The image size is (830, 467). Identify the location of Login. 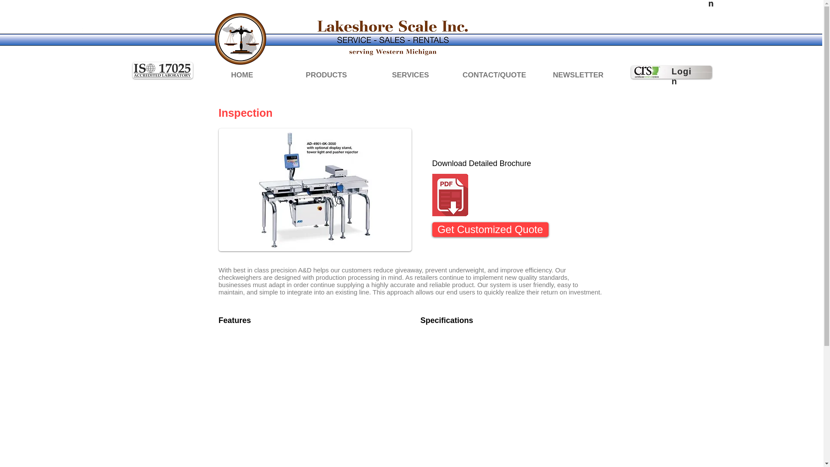
(681, 76).